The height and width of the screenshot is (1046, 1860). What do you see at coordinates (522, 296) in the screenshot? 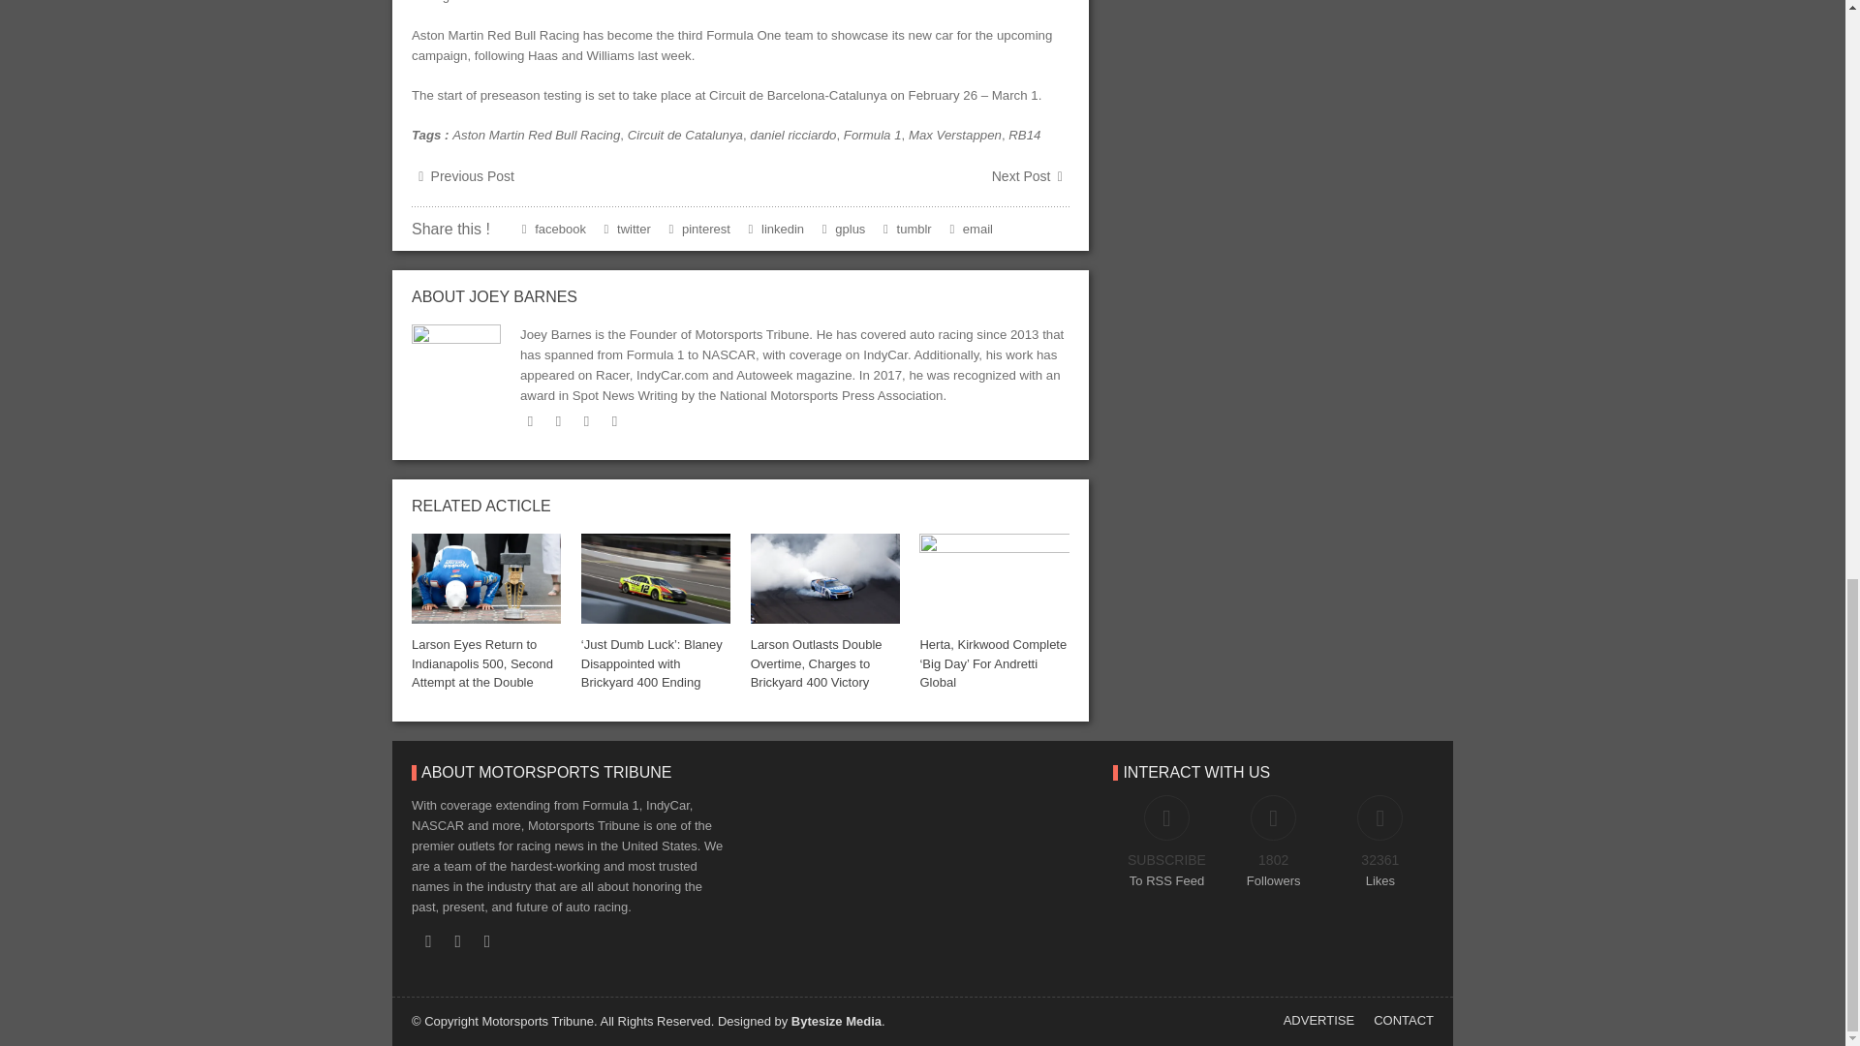
I see `Posts by Joey Barnes` at bounding box center [522, 296].